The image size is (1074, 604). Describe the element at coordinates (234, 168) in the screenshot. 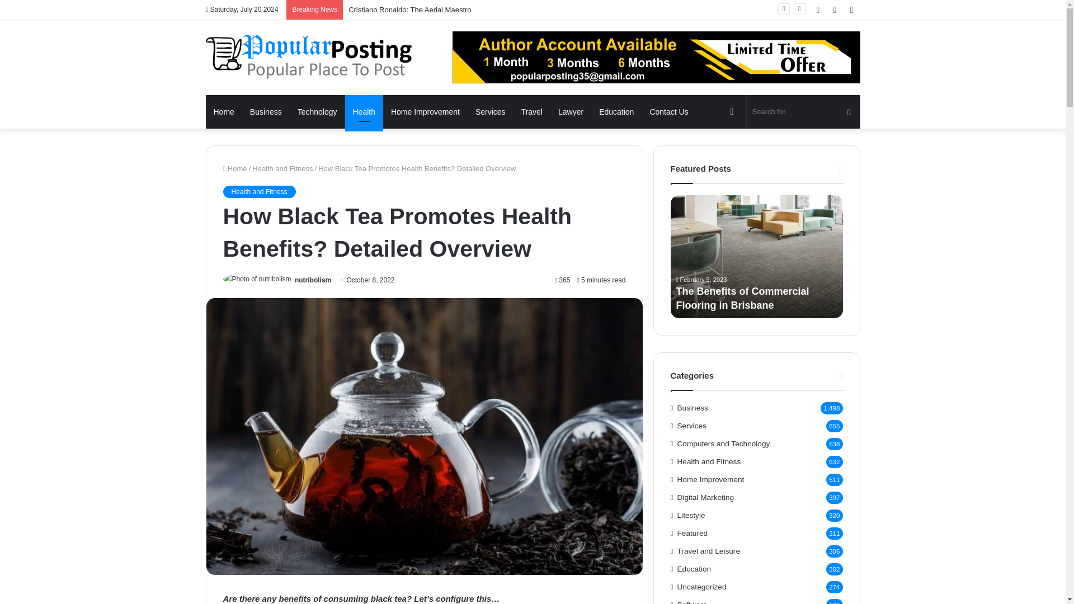

I see `Home` at that location.